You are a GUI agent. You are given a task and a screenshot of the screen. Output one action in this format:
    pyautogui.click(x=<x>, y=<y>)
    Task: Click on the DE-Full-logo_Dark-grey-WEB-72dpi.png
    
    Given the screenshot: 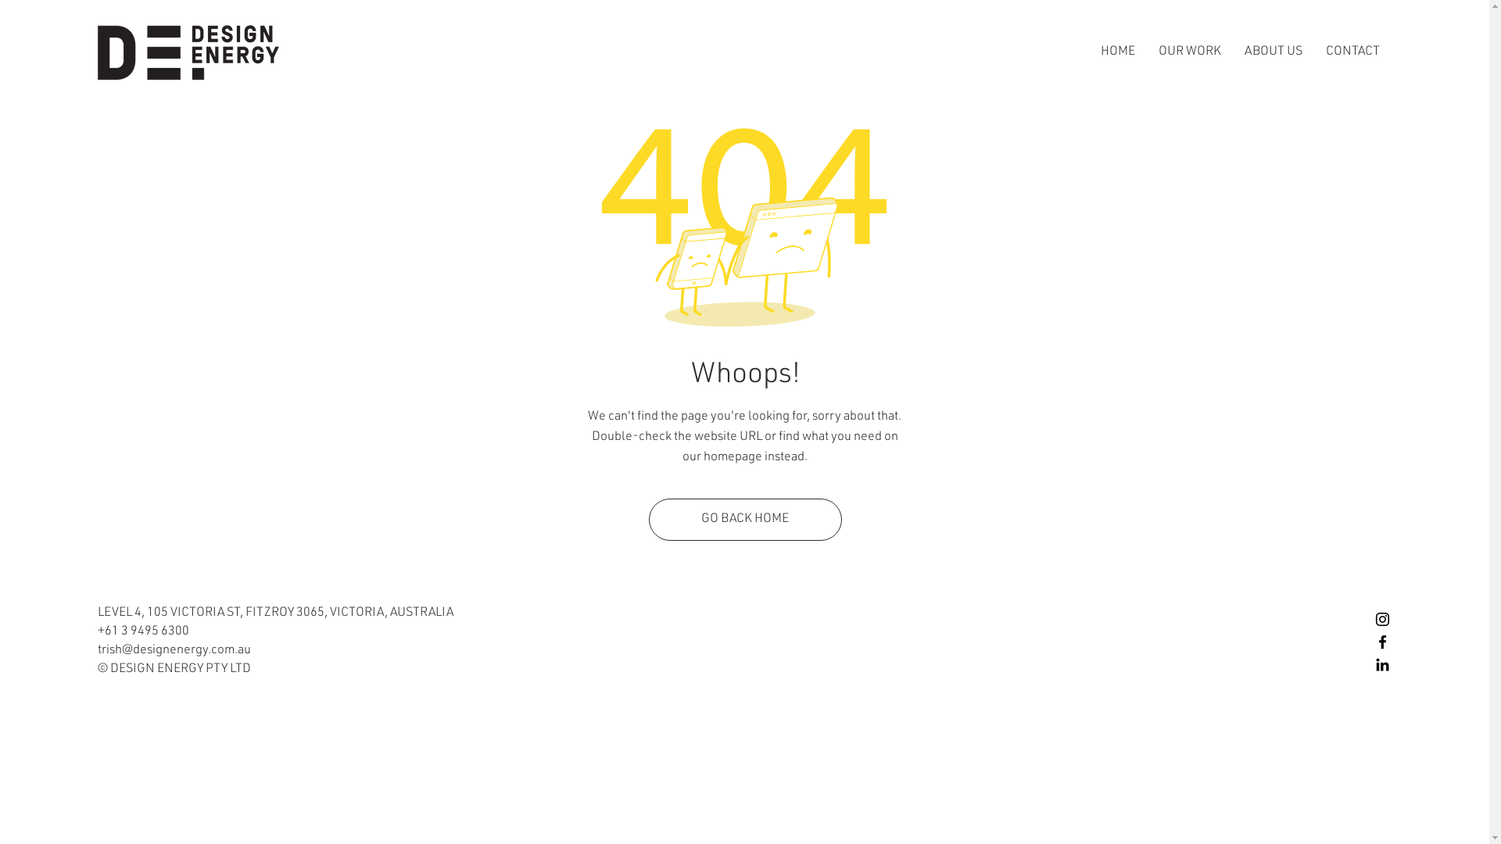 What is the action you would take?
    pyautogui.click(x=188, y=53)
    